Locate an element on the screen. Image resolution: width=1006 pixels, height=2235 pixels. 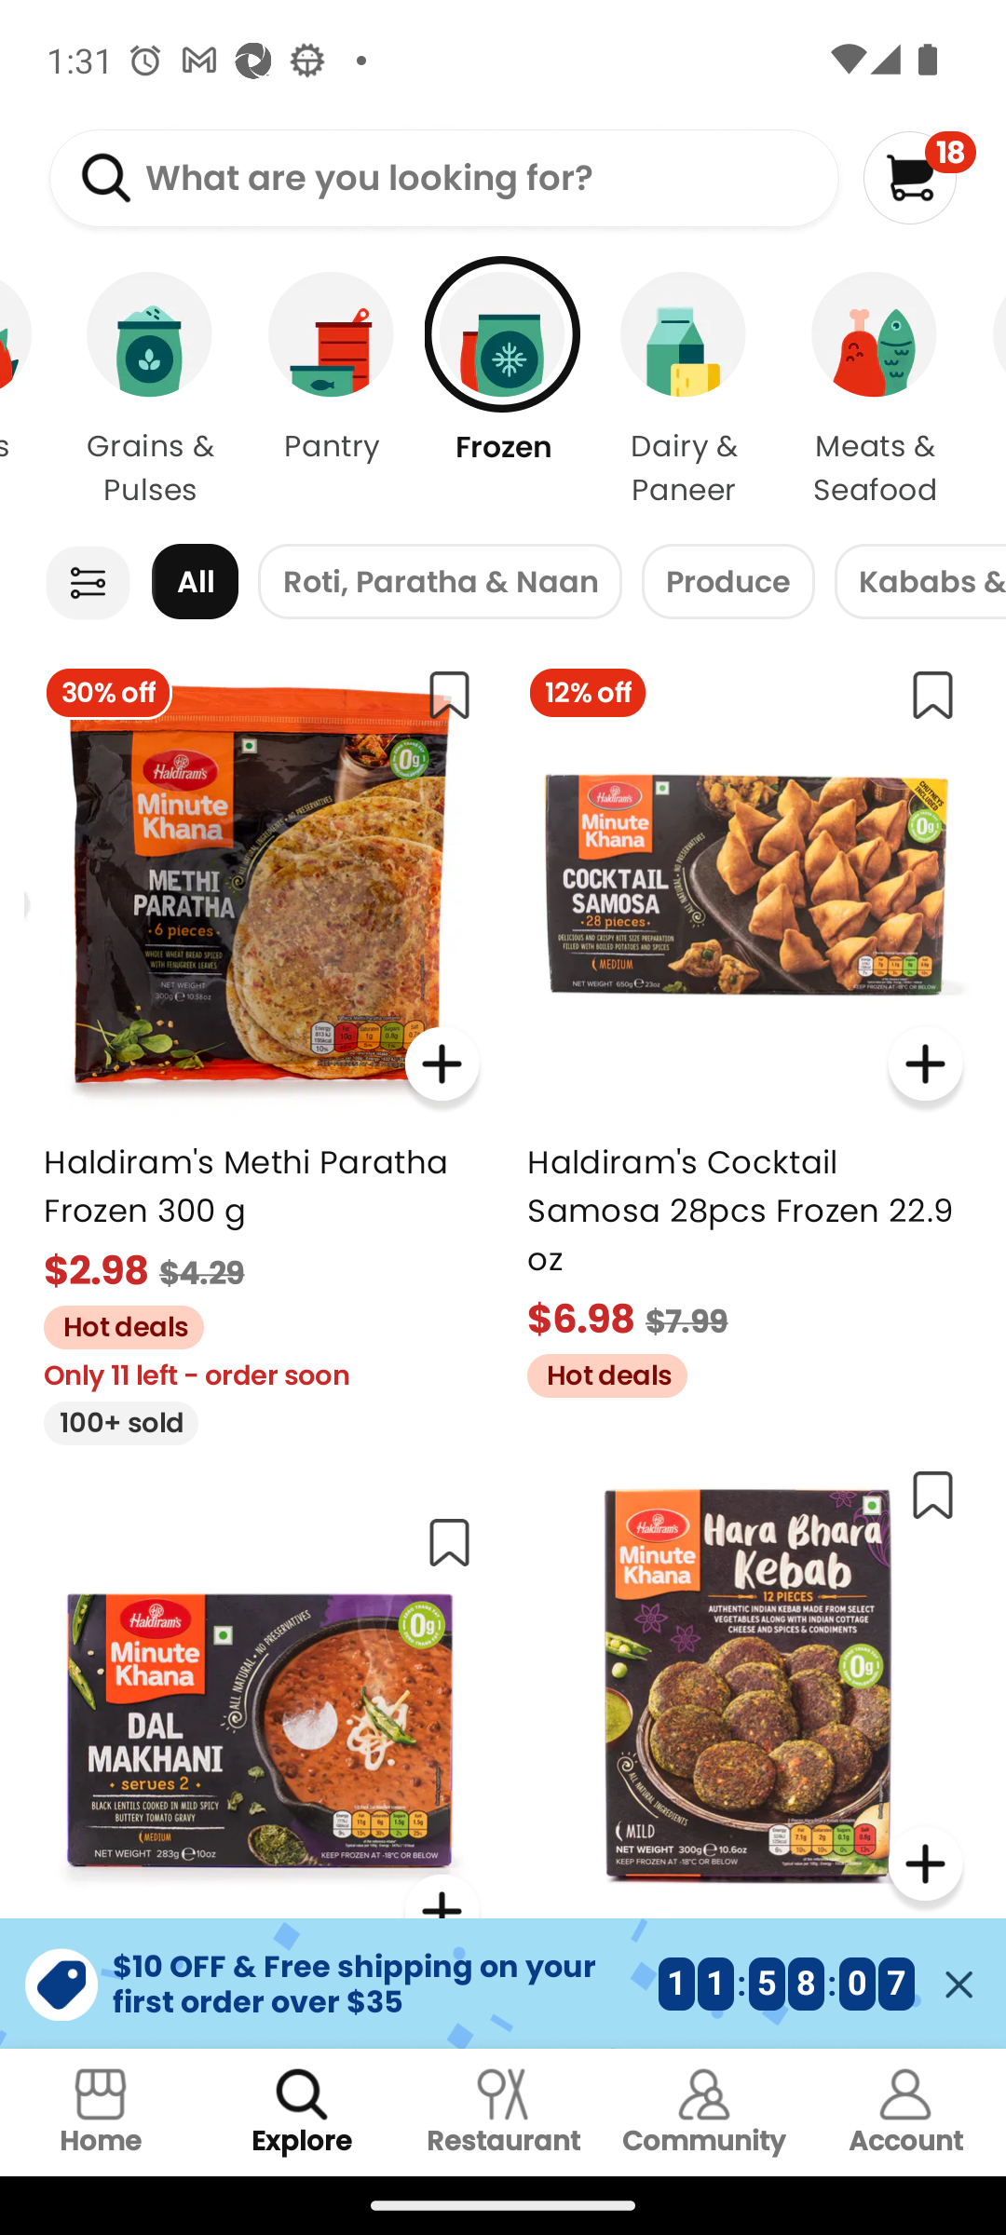
Frozen is located at coordinates (503, 391).